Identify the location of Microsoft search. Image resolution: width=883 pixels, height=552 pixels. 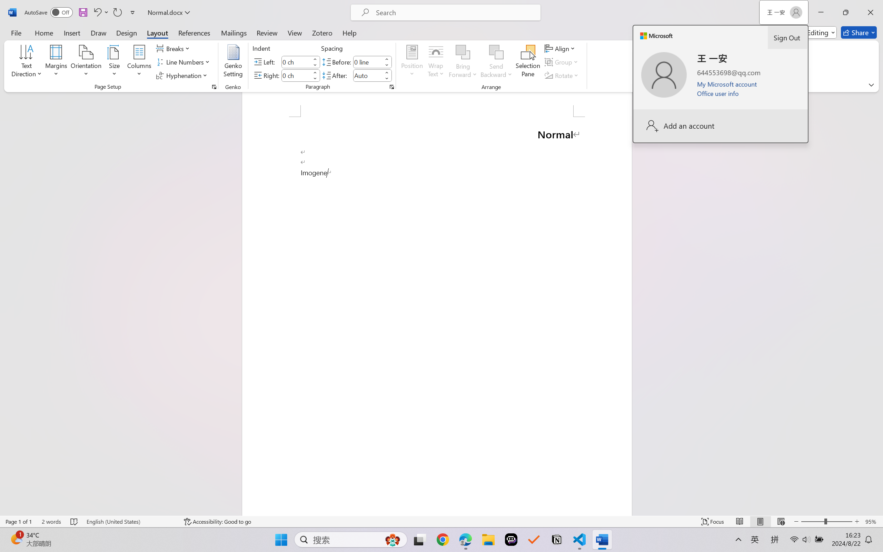
(455, 12).